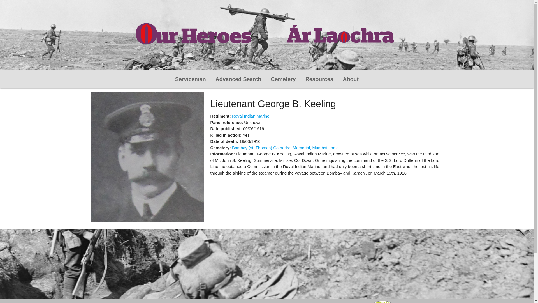 The image size is (538, 303). What do you see at coordinates (351, 79) in the screenshot?
I see `About` at bounding box center [351, 79].